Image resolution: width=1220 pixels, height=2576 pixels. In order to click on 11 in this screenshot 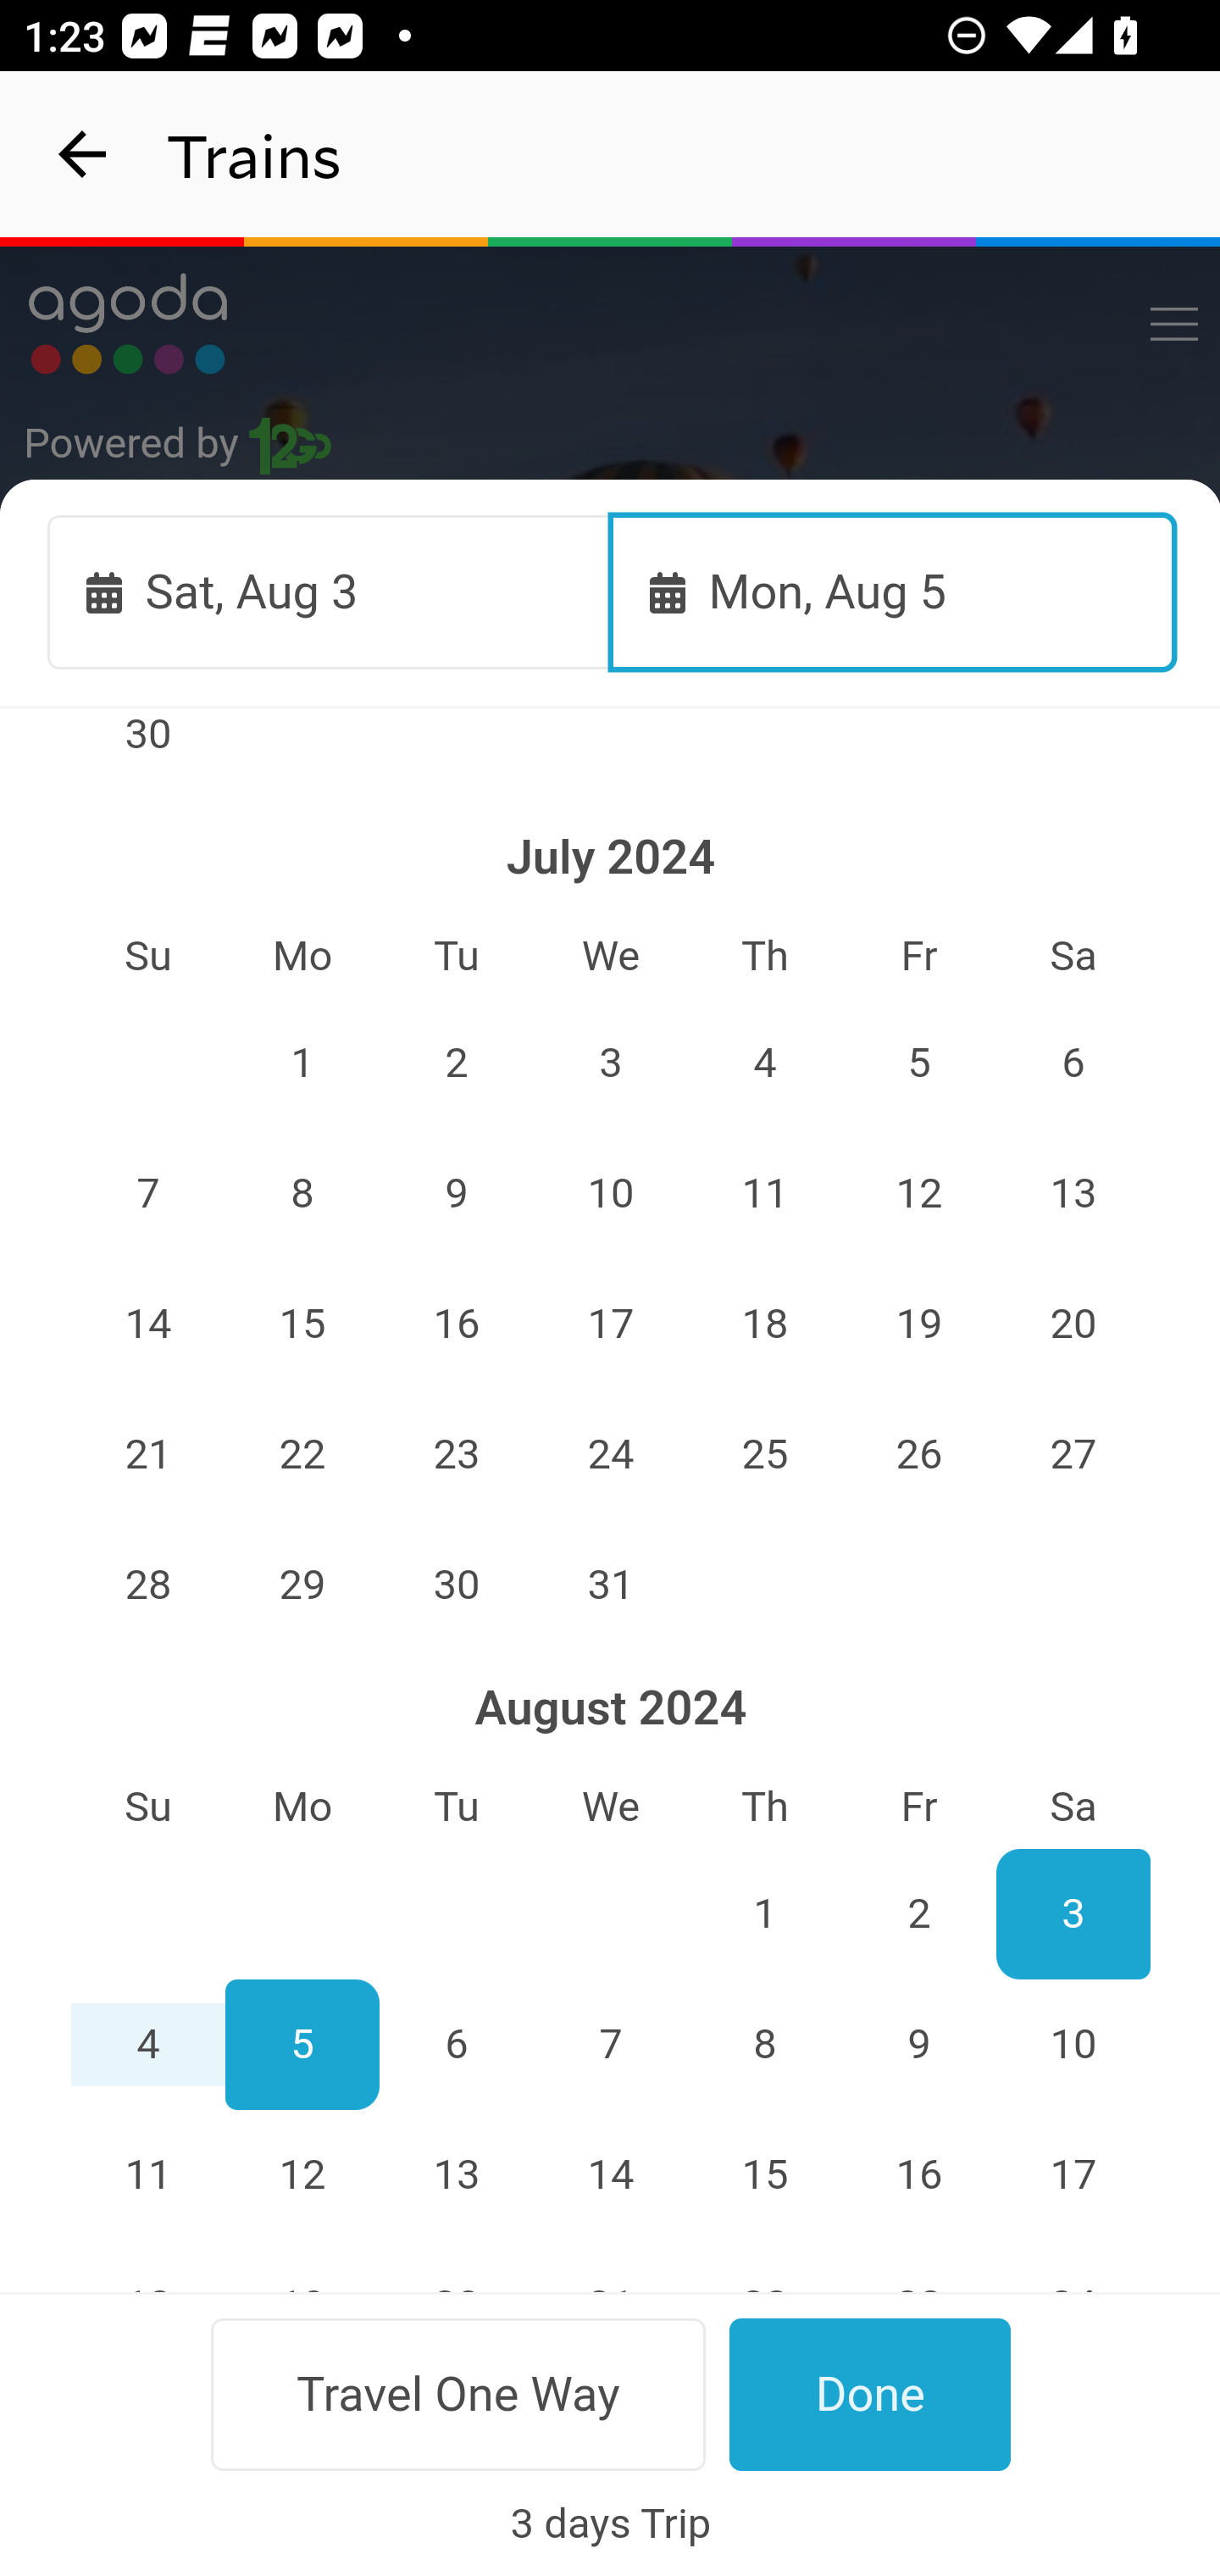, I will do `click(147, 2174)`.